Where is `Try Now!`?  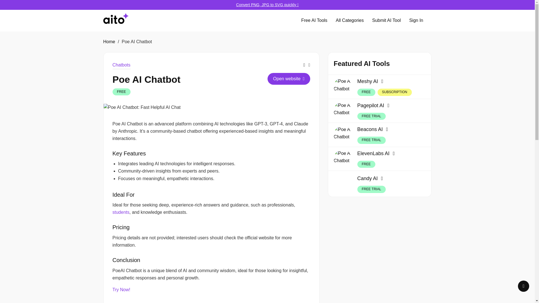
Try Now! is located at coordinates (121, 290).